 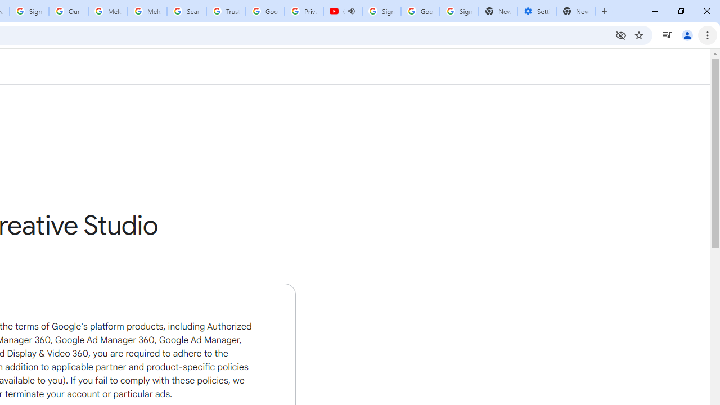 What do you see at coordinates (576, 11) in the screenshot?
I see `New Tab` at bounding box center [576, 11].